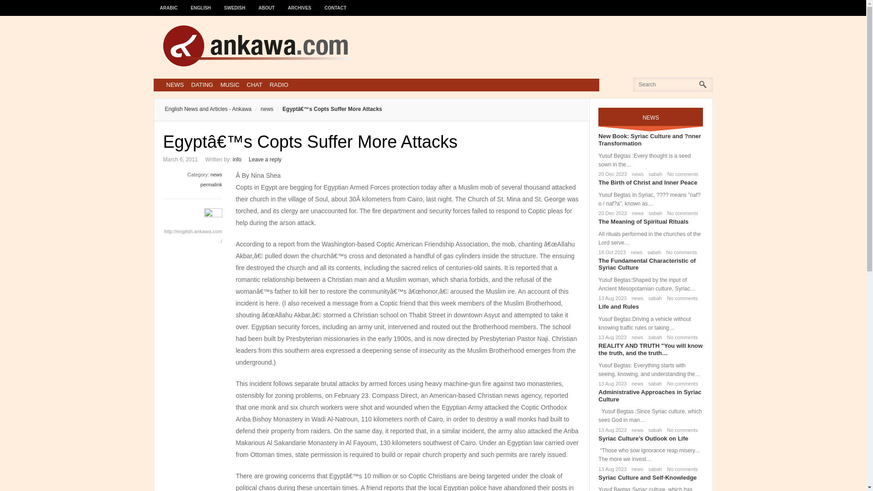  Describe the element at coordinates (618, 306) in the screenshot. I see `Life and Rules` at that location.